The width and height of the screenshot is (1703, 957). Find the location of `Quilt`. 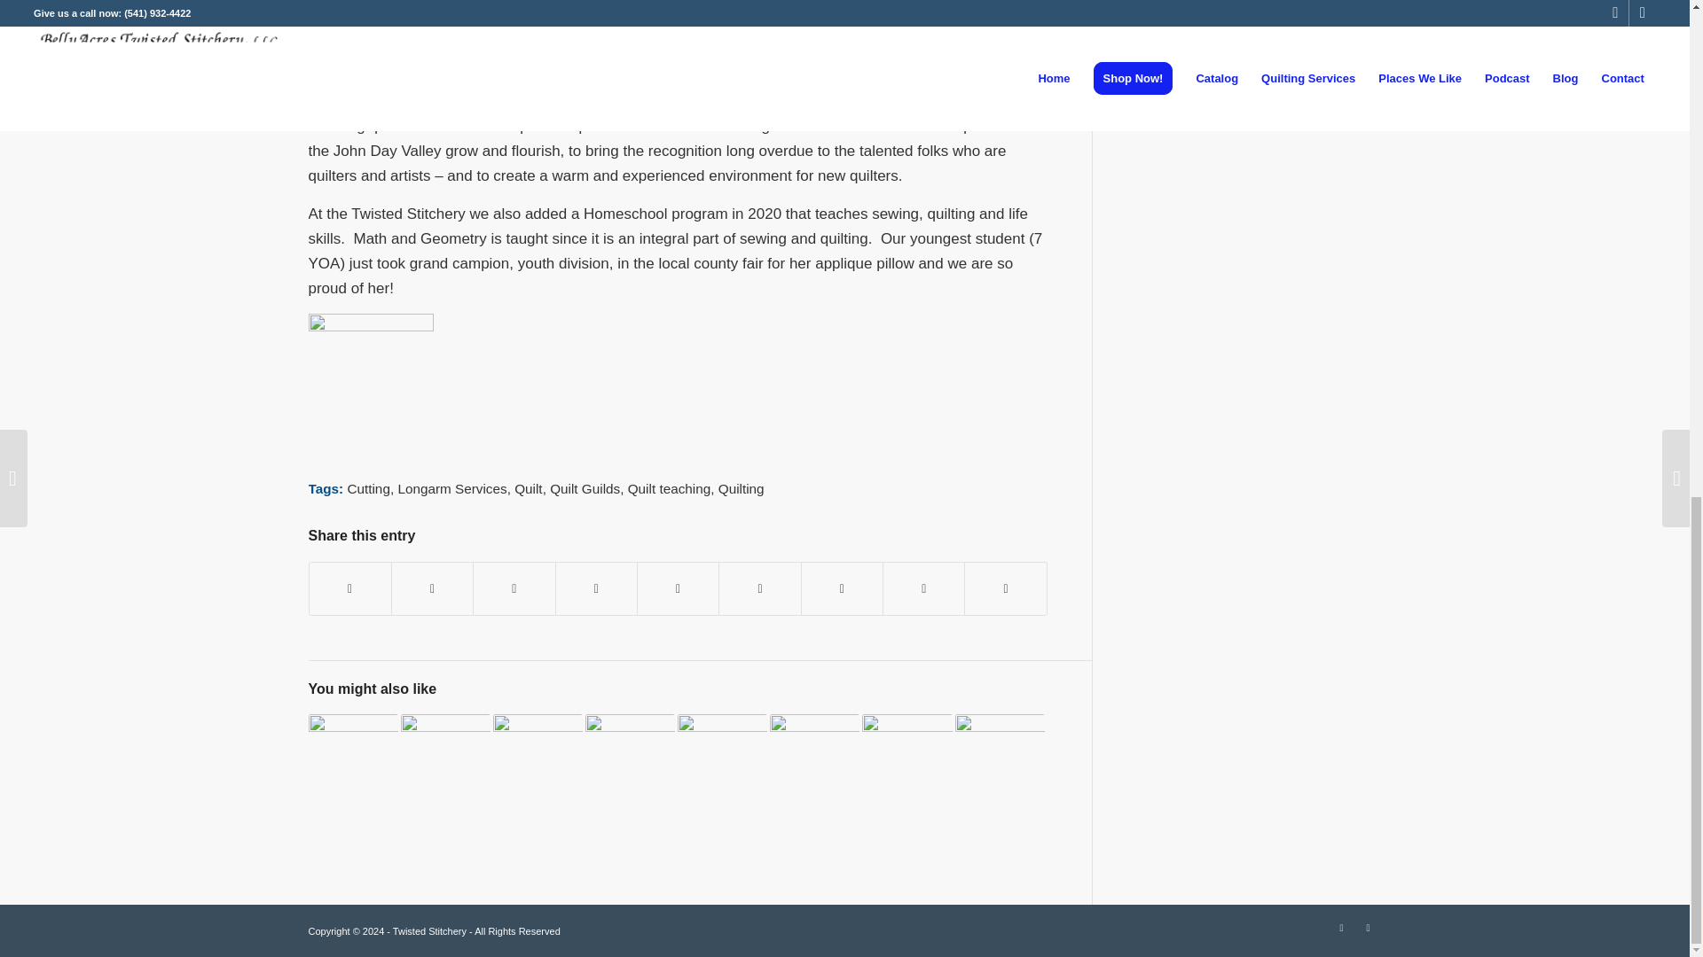

Quilt is located at coordinates (527, 489).